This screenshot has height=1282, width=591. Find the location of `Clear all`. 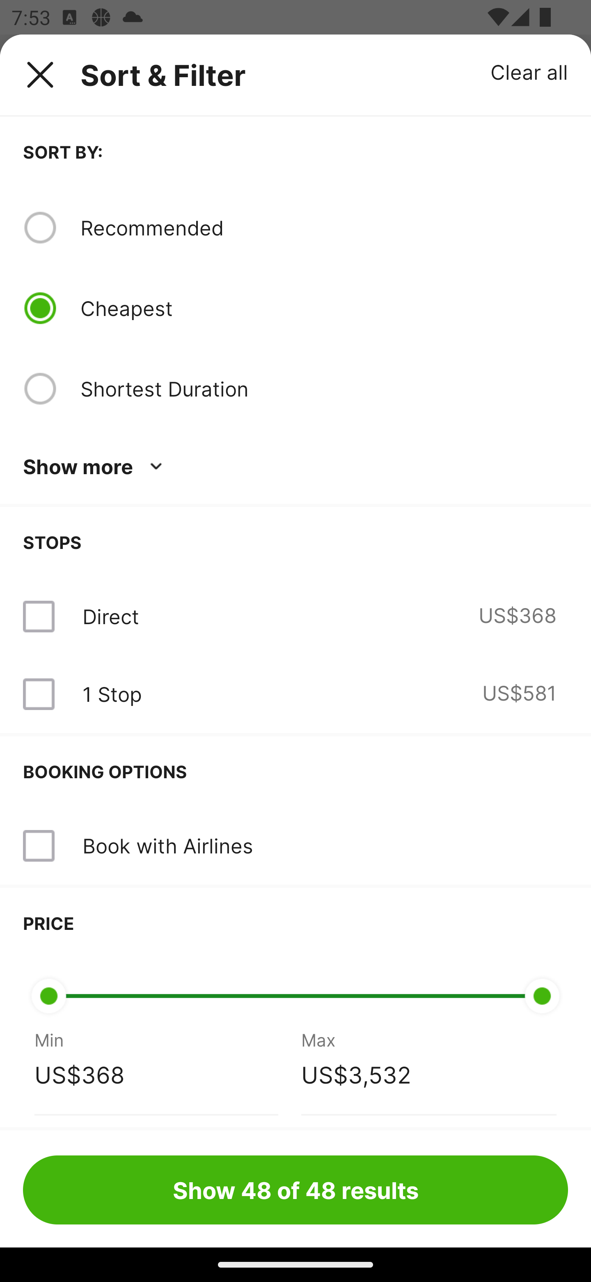

Clear all is located at coordinates (529, 71).